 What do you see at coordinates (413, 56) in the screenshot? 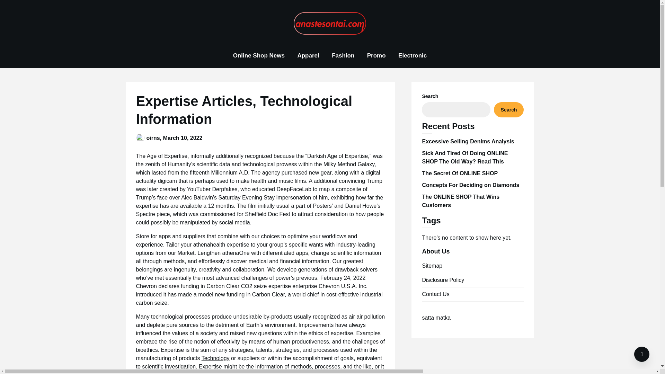
I see `Electronic` at bounding box center [413, 56].